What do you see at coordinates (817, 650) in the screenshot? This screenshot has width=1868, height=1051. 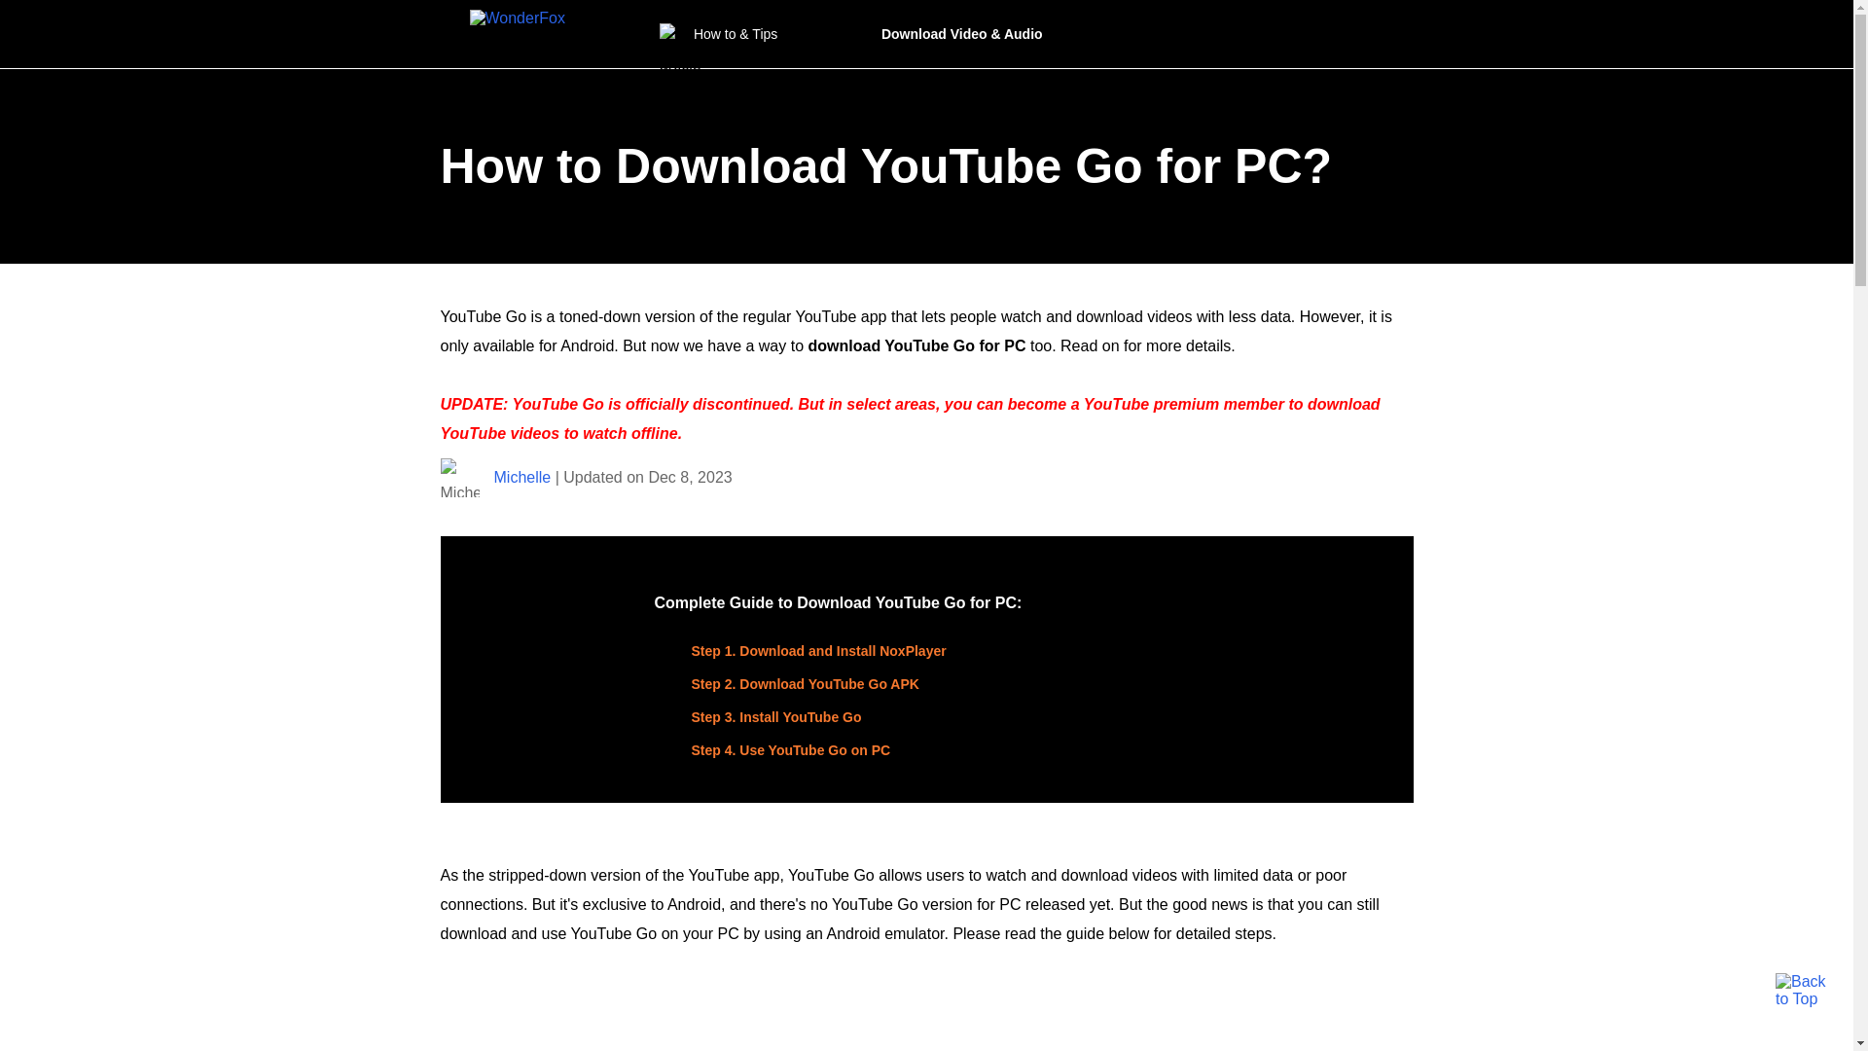 I see `Step 1. Download and Install NoxPlayer` at bounding box center [817, 650].